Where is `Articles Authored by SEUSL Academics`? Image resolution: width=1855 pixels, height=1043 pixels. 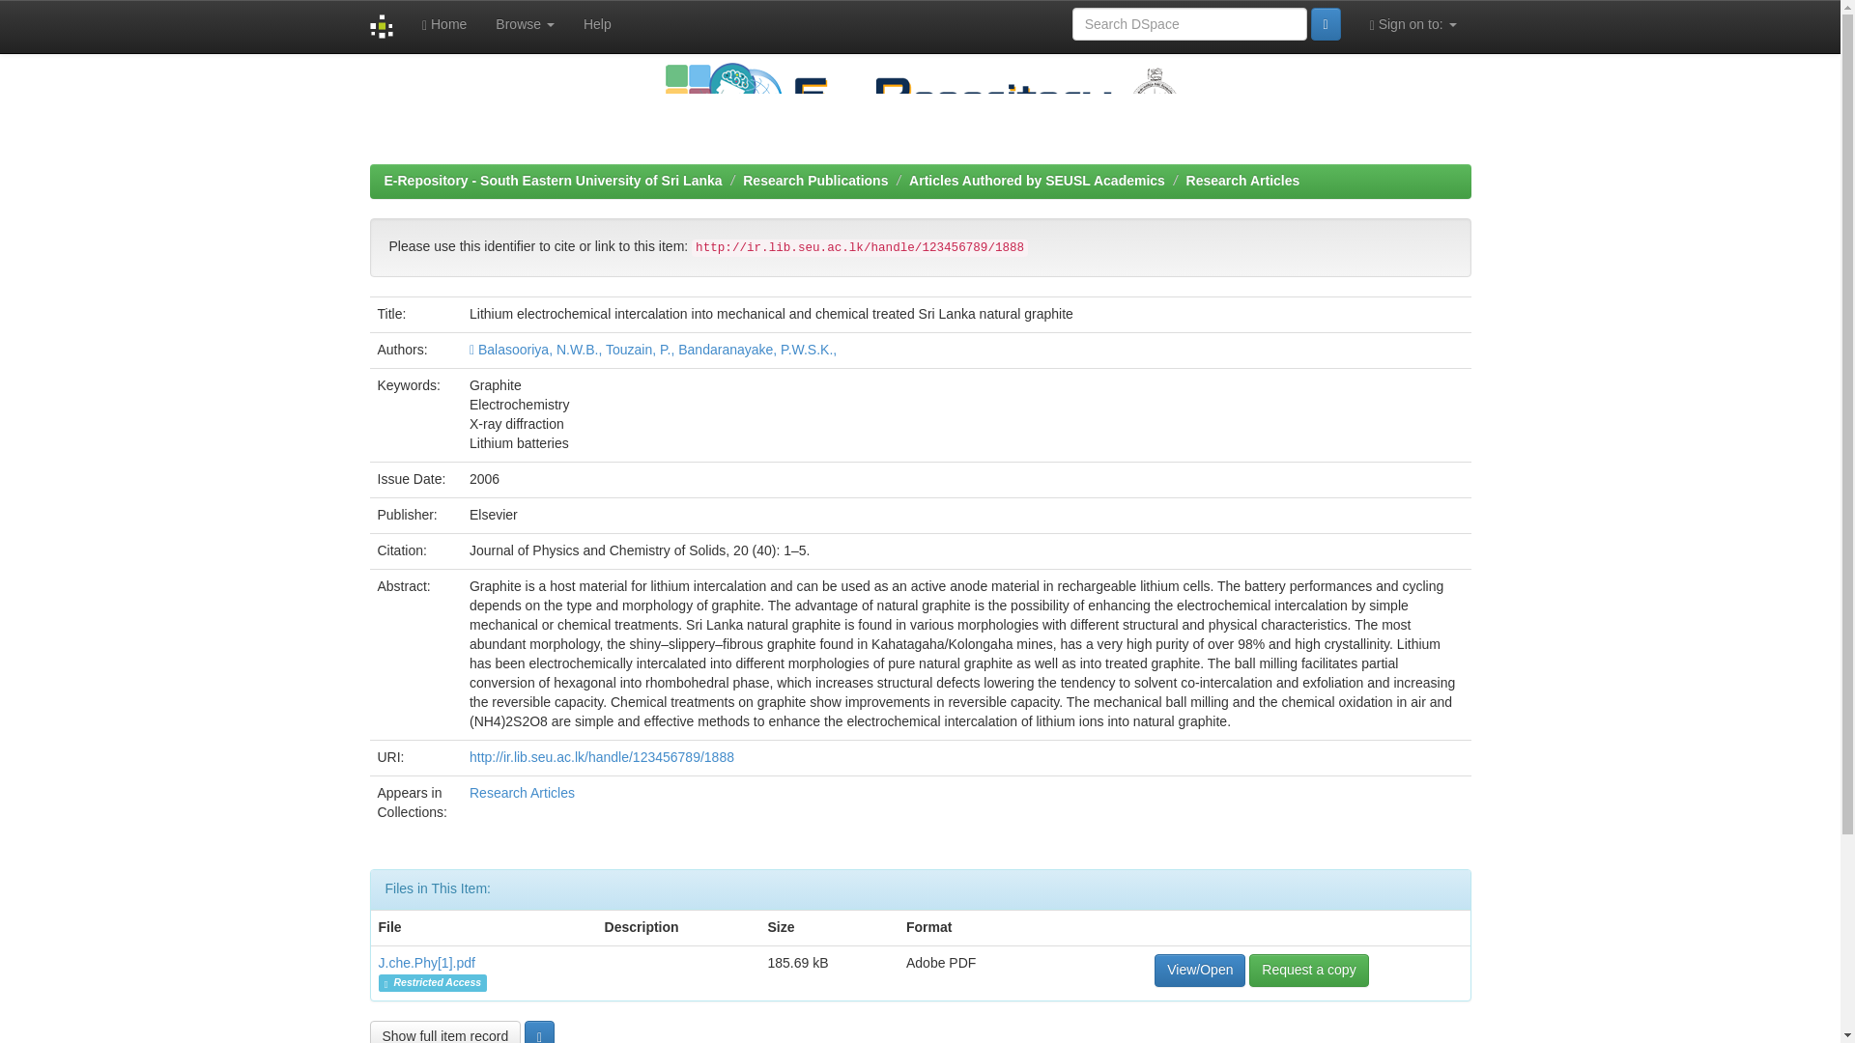 Articles Authored by SEUSL Academics is located at coordinates (1036, 181).